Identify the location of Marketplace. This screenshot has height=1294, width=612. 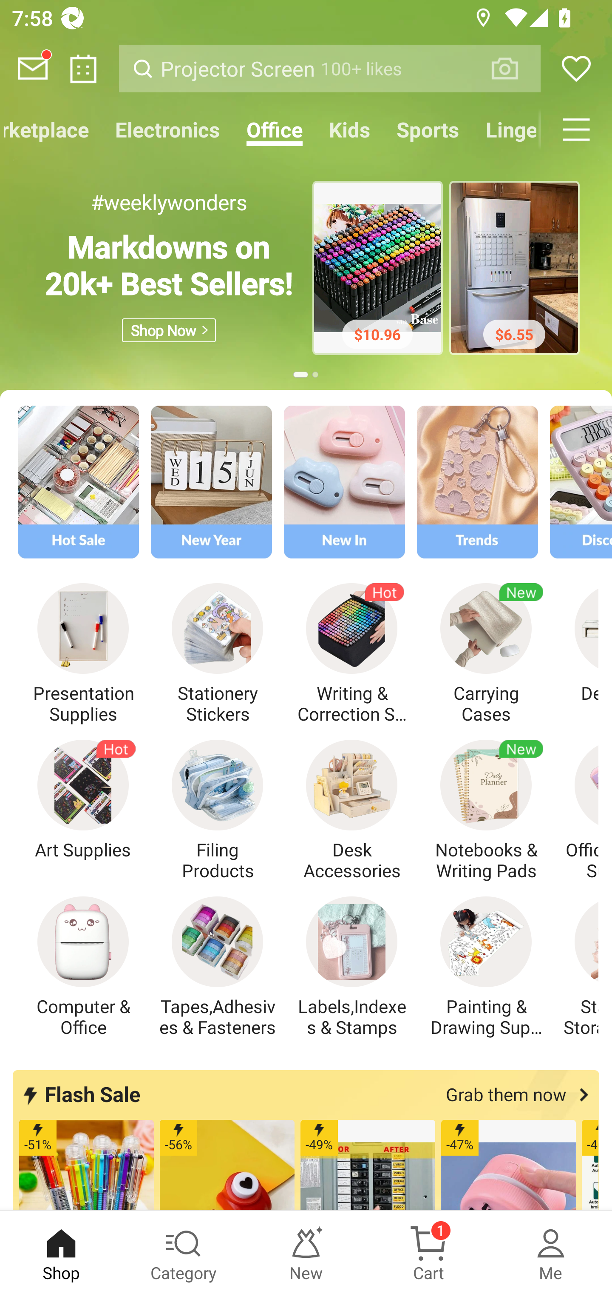
(51, 129).